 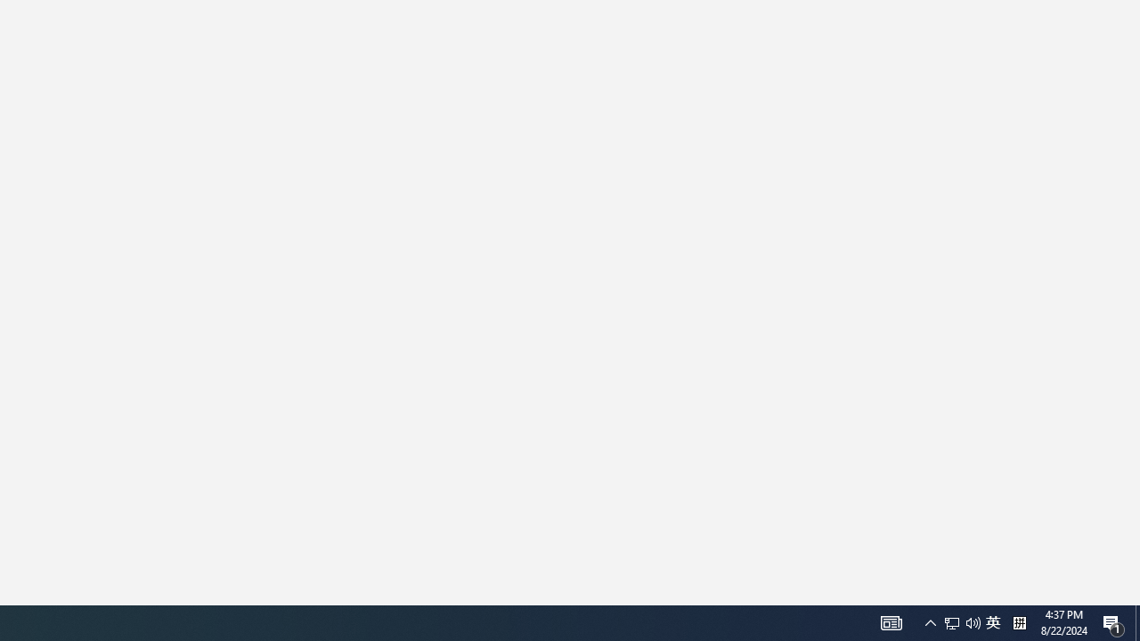 What do you see at coordinates (952, 623) in the screenshot?
I see `Show desktop` at bounding box center [952, 623].